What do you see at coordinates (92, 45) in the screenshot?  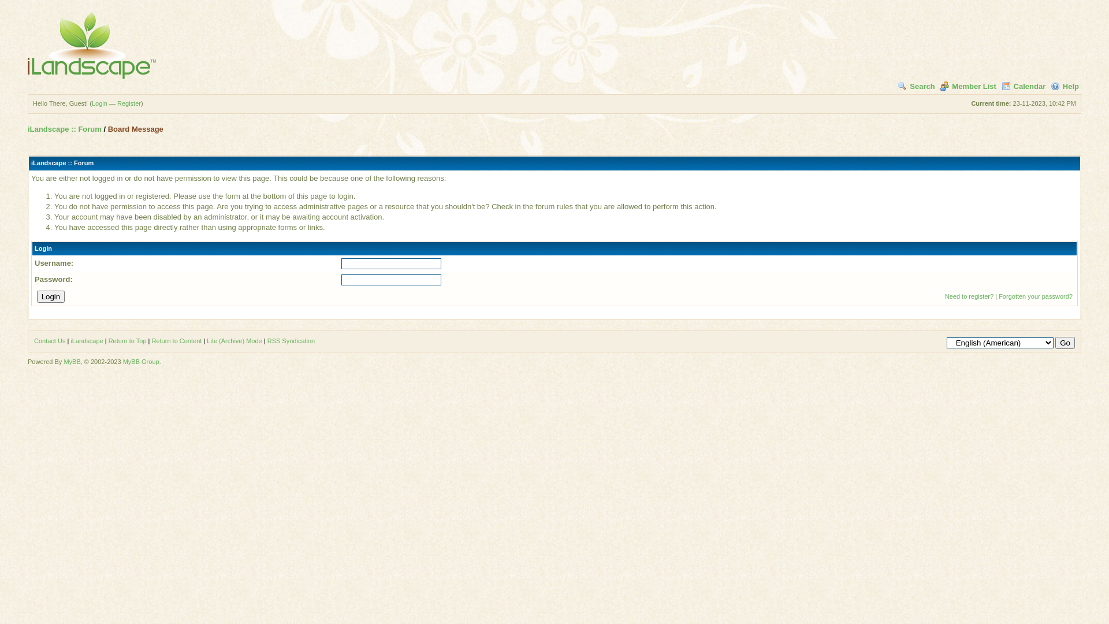 I see `iLandscape :: Forum` at bounding box center [92, 45].